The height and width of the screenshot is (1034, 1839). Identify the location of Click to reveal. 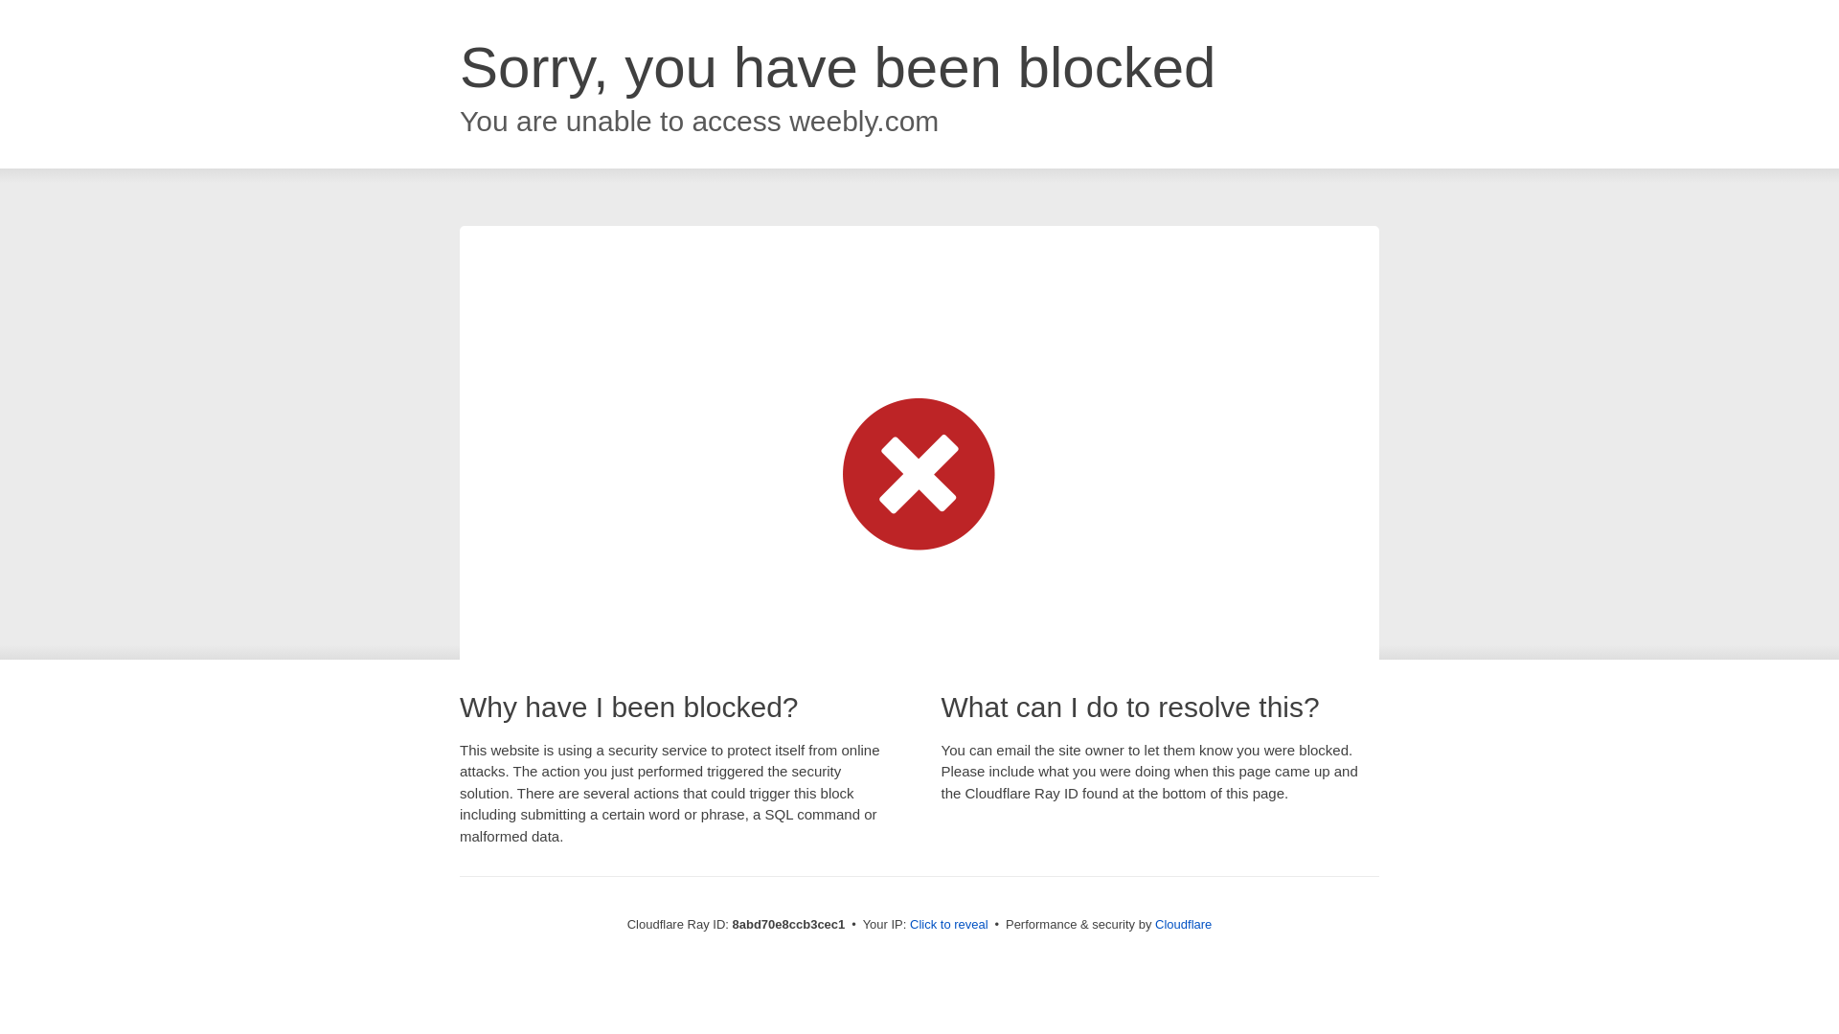
(949, 925).